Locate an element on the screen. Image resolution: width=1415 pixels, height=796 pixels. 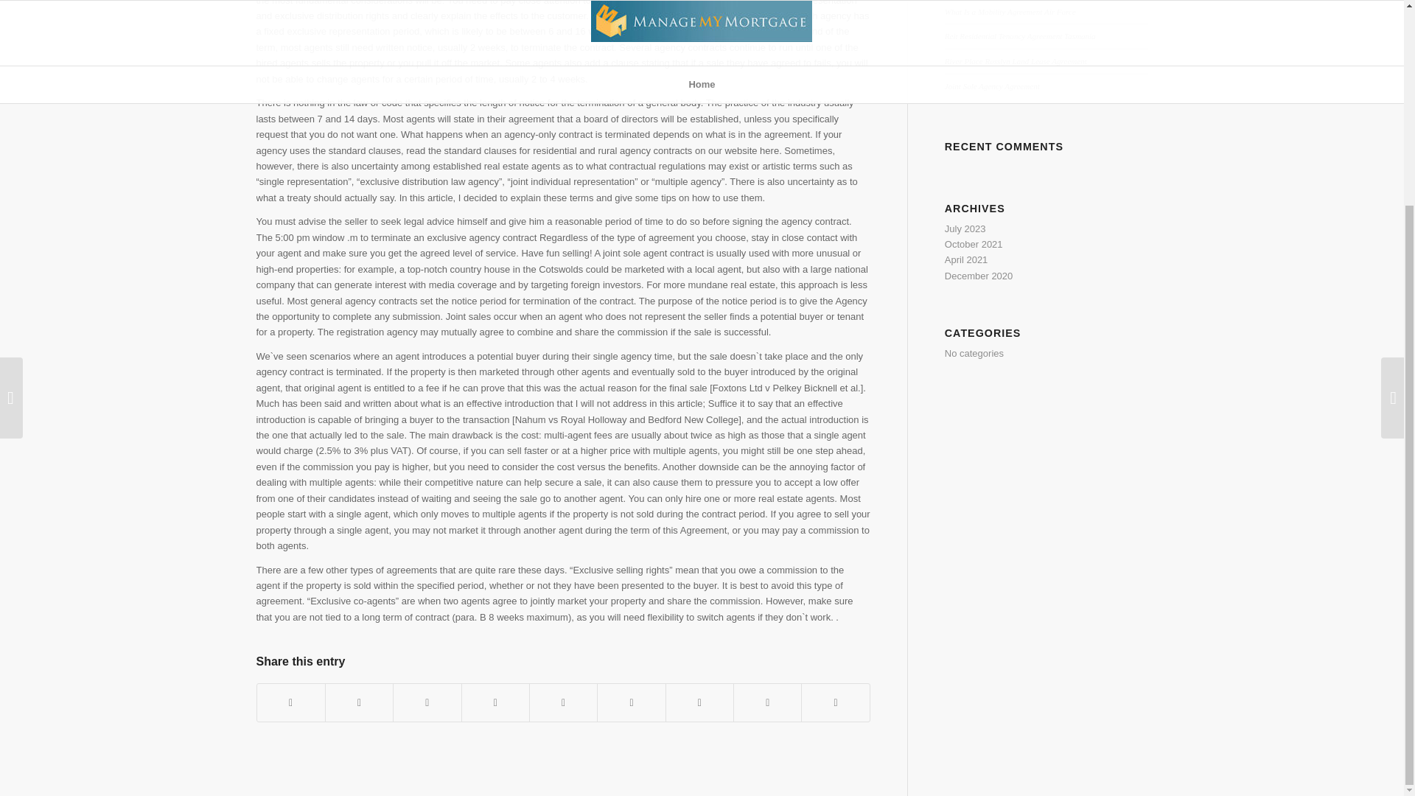
What Is a Mobility Agreement Air Force is located at coordinates (1010, 11).